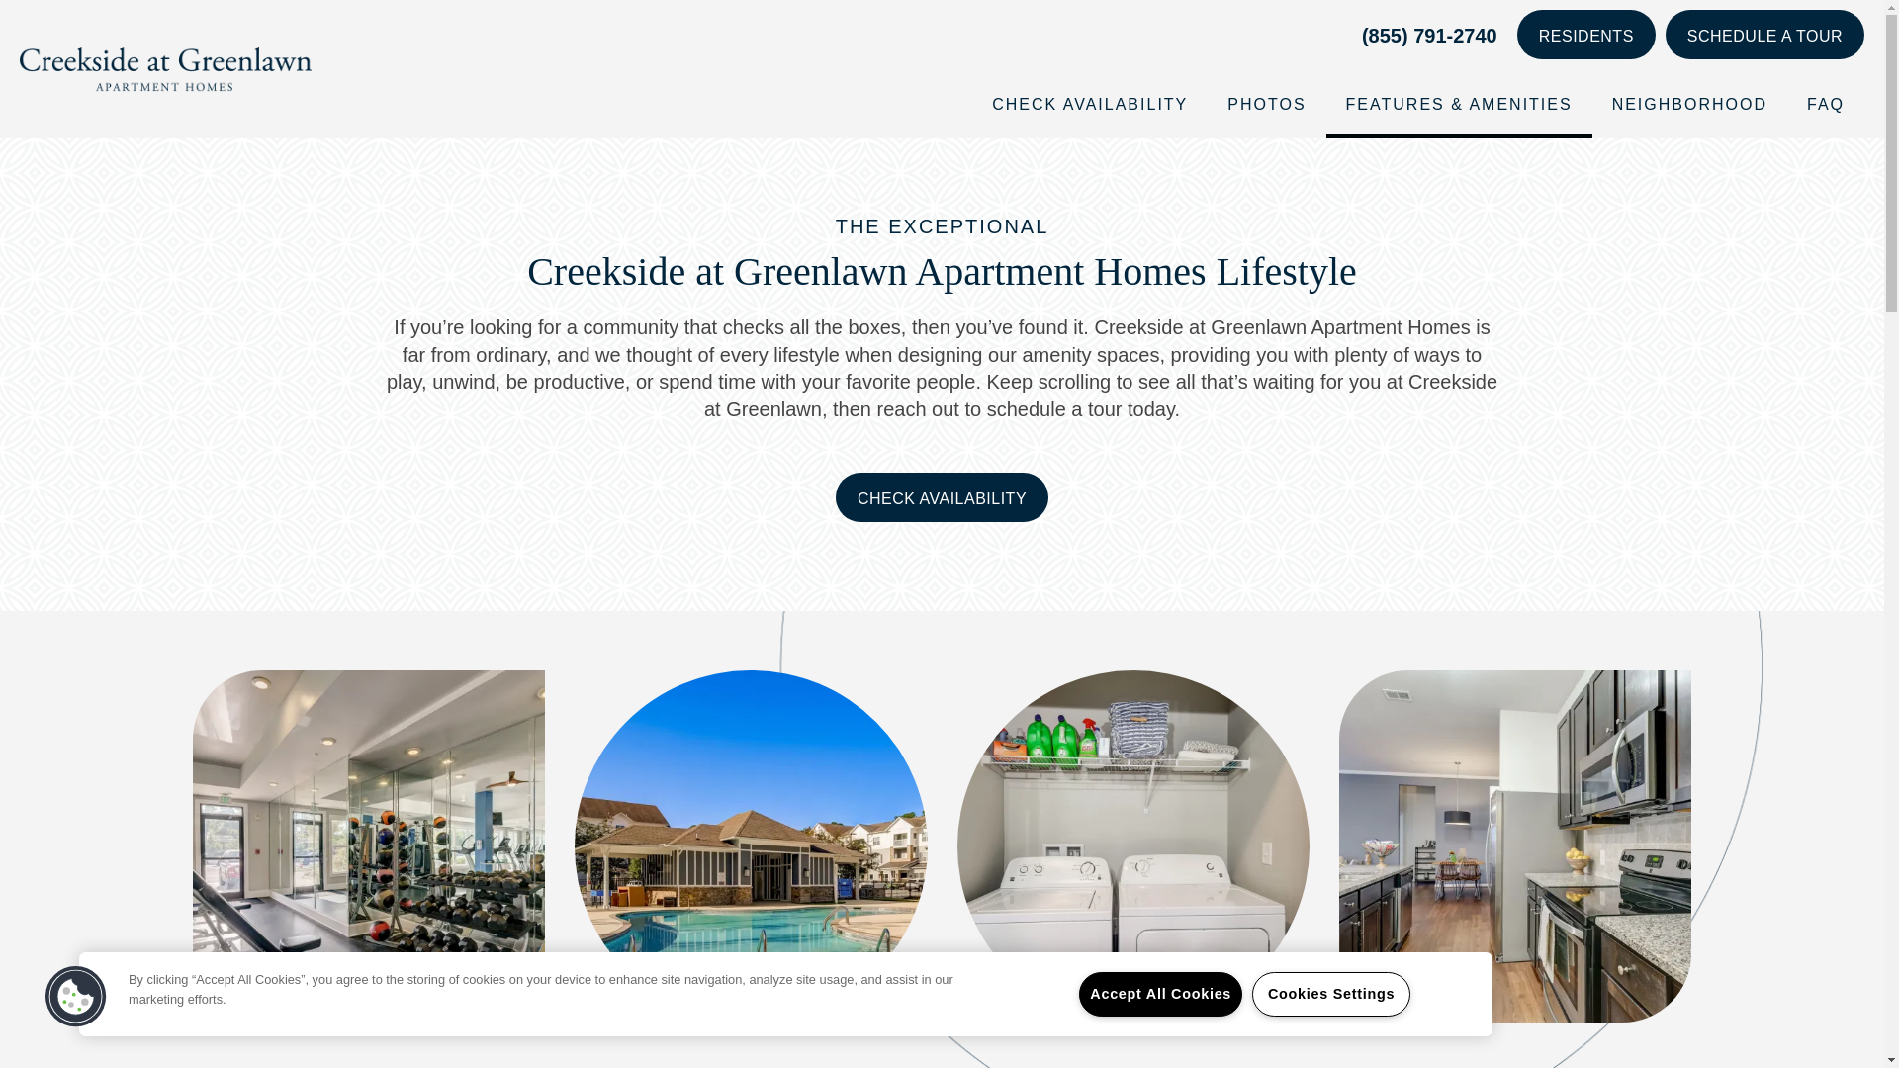 This screenshot has width=1899, height=1068. Describe the element at coordinates (1429, 35) in the screenshot. I see `Property Phone Number` at that location.